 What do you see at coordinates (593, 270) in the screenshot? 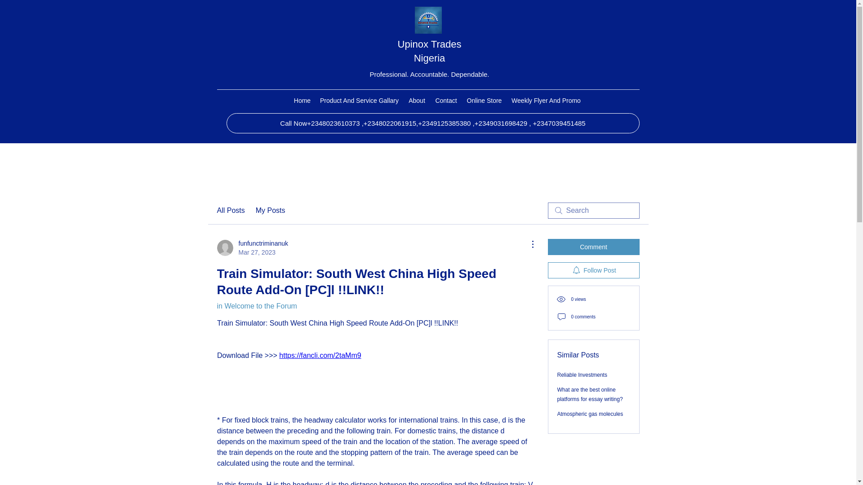
I see `What are the best online platforms for essay writing?` at bounding box center [593, 270].